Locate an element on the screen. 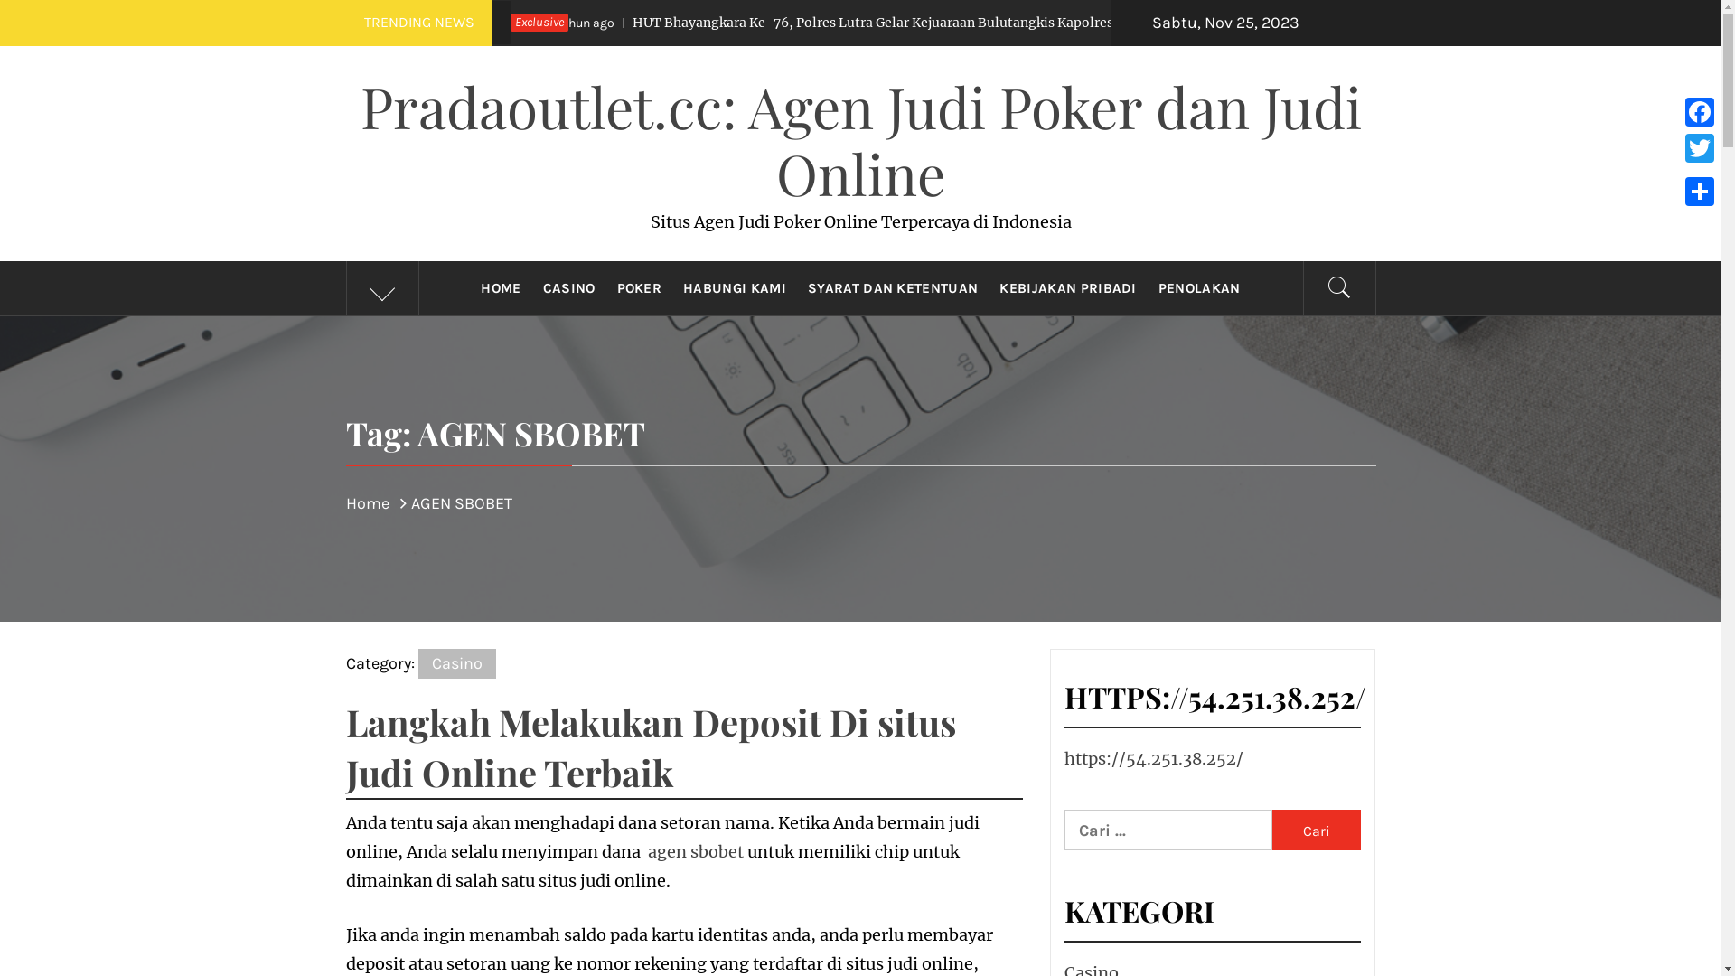  agen sbobet is located at coordinates (695, 851).